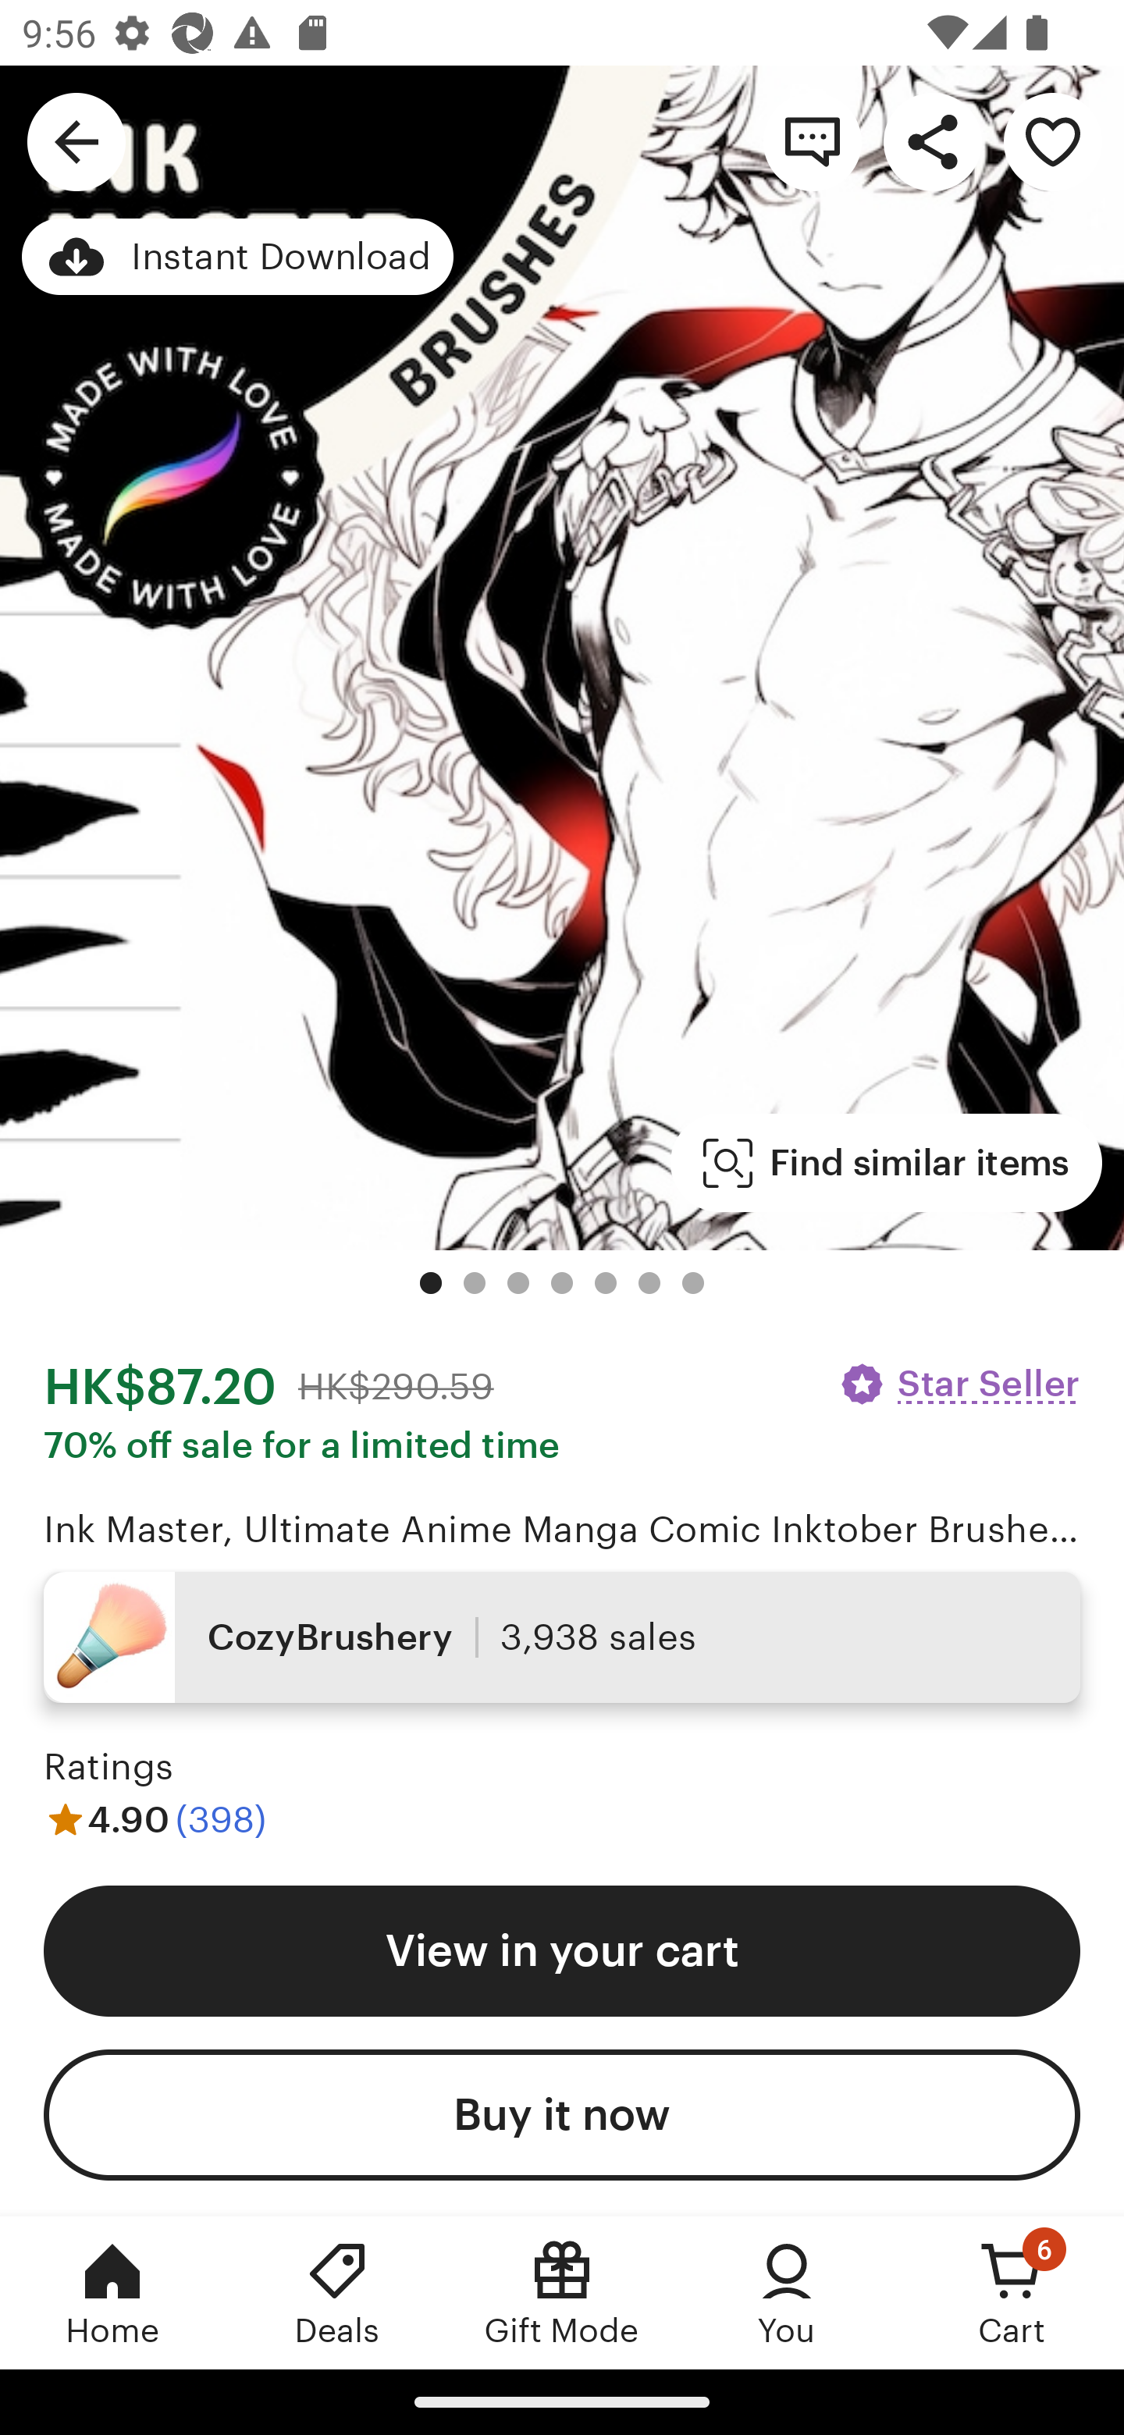 The height and width of the screenshot is (2435, 1124). Describe the element at coordinates (76, 140) in the screenshot. I see `Navigate up` at that location.